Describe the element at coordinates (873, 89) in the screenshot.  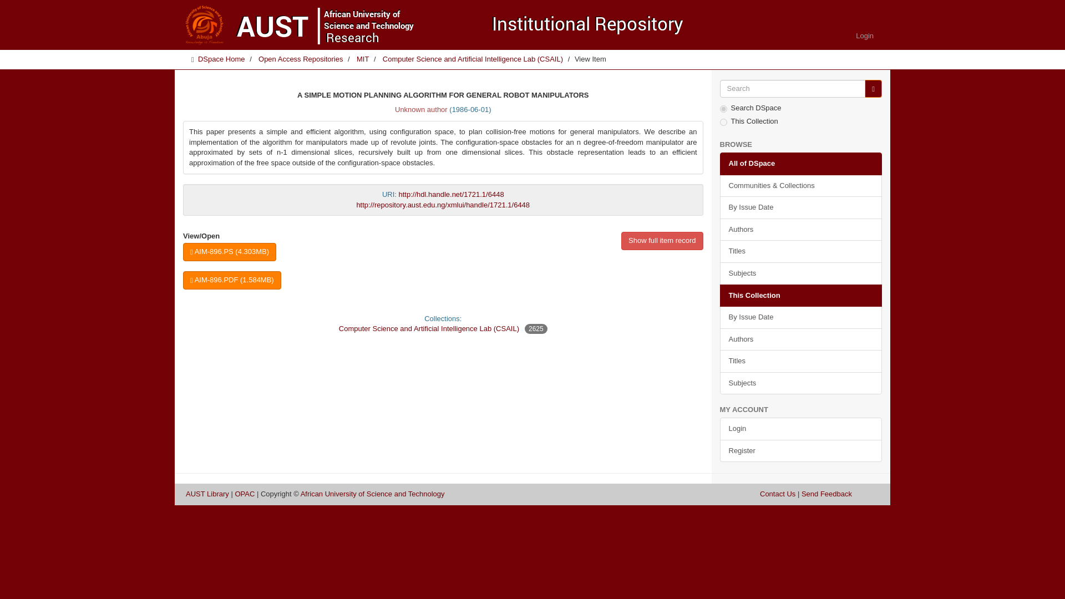
I see `Go` at that location.